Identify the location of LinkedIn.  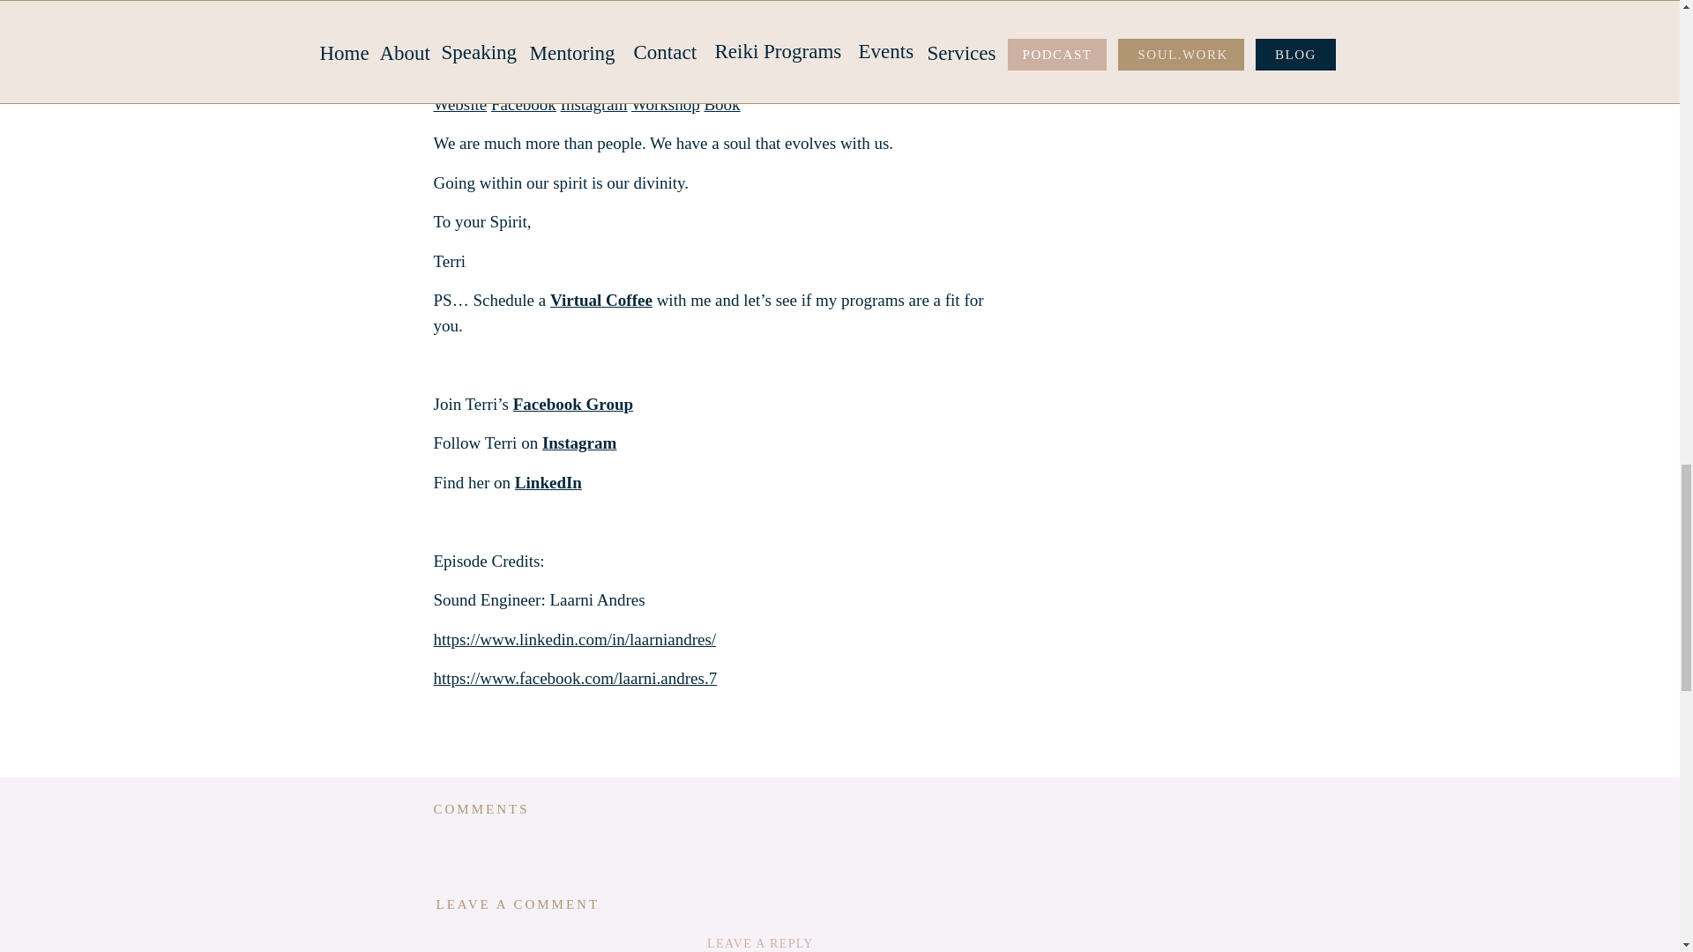
(548, 482).